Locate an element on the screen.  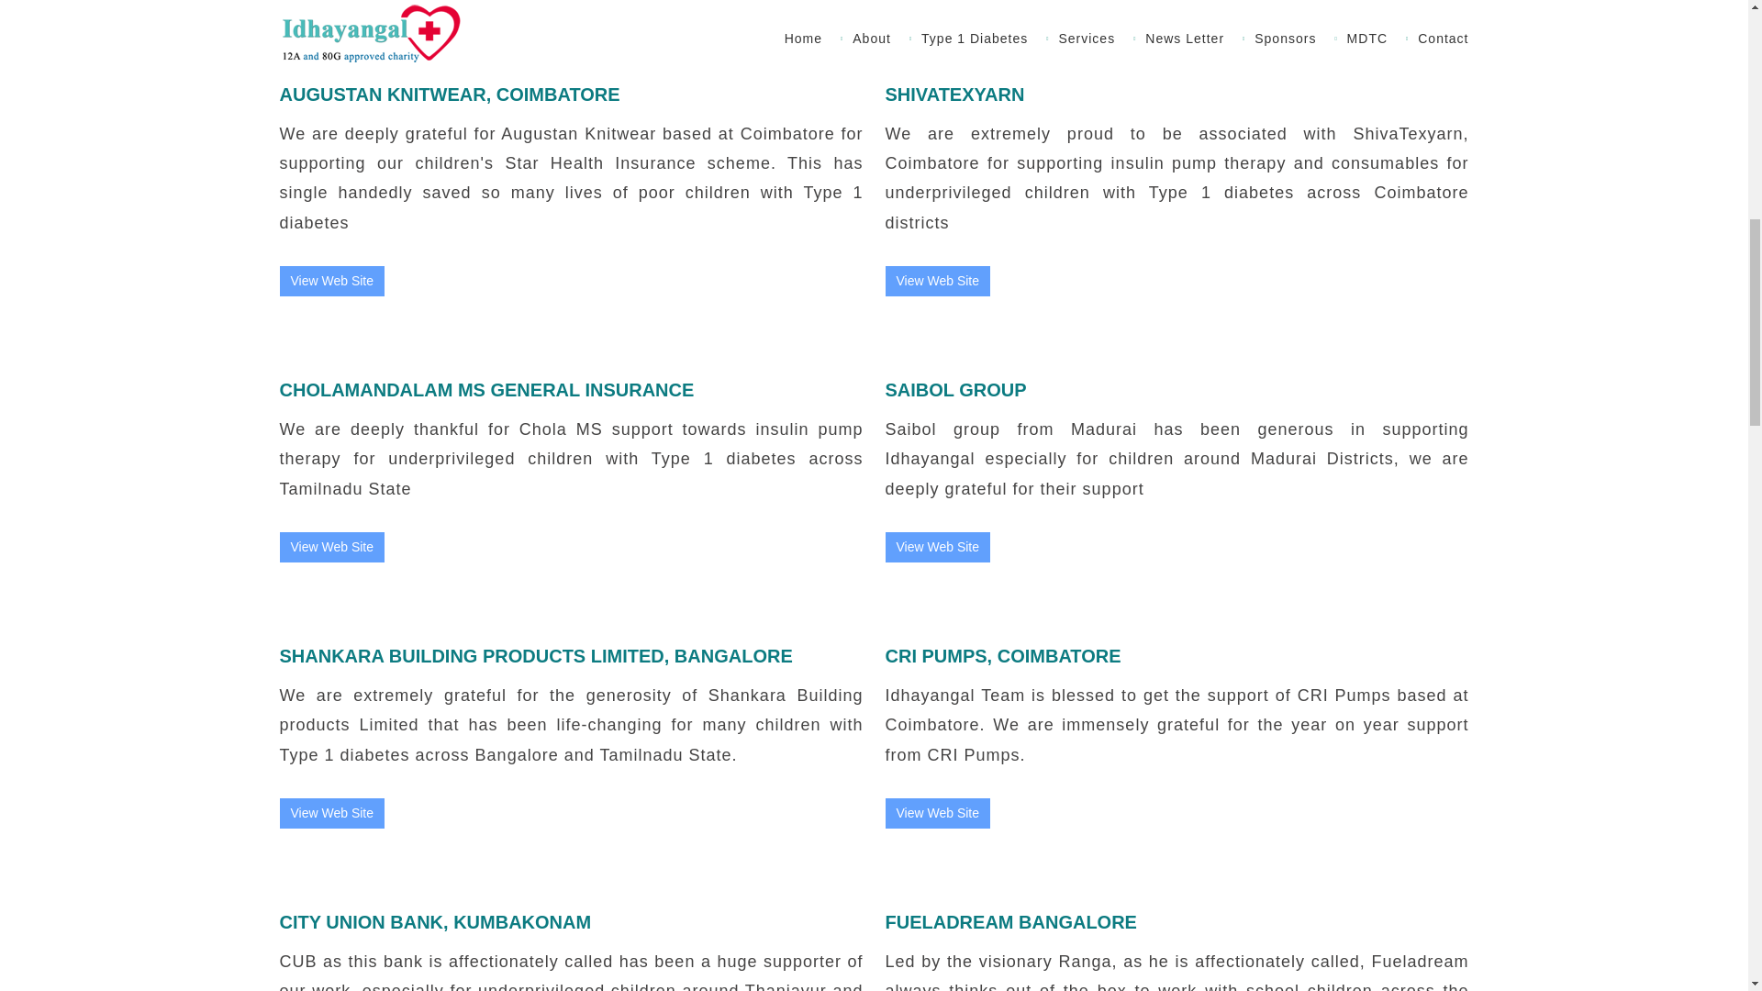
View Web Site is located at coordinates (332, 546).